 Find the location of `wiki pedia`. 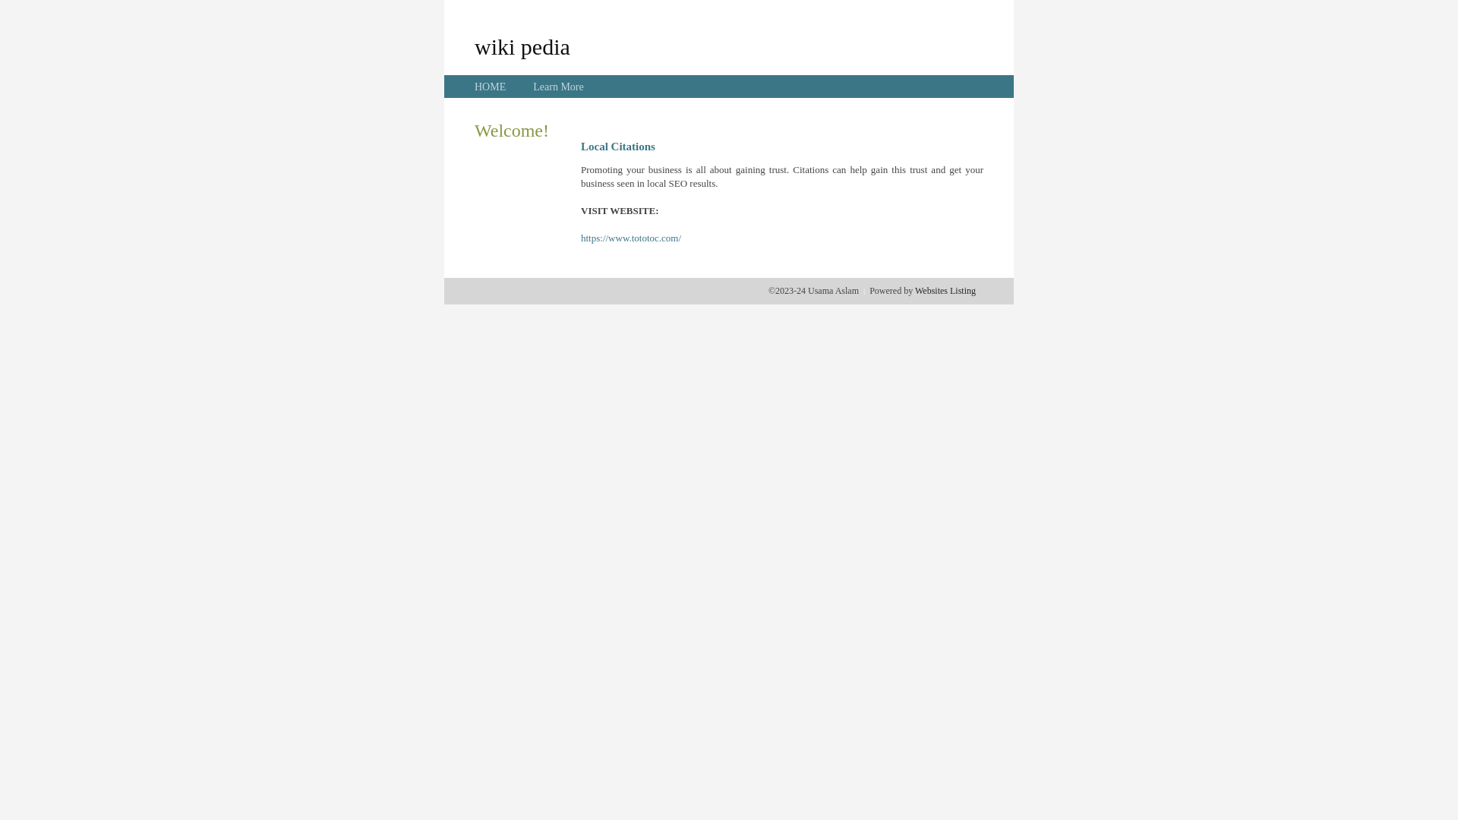

wiki pedia is located at coordinates (522, 46).